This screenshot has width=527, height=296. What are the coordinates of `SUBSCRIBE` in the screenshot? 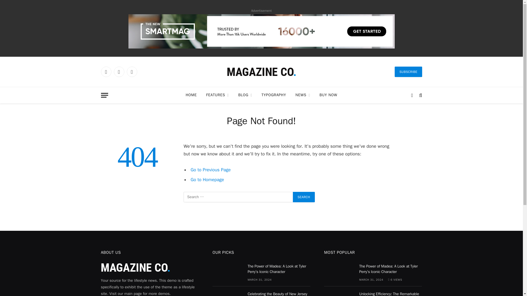 It's located at (408, 72).